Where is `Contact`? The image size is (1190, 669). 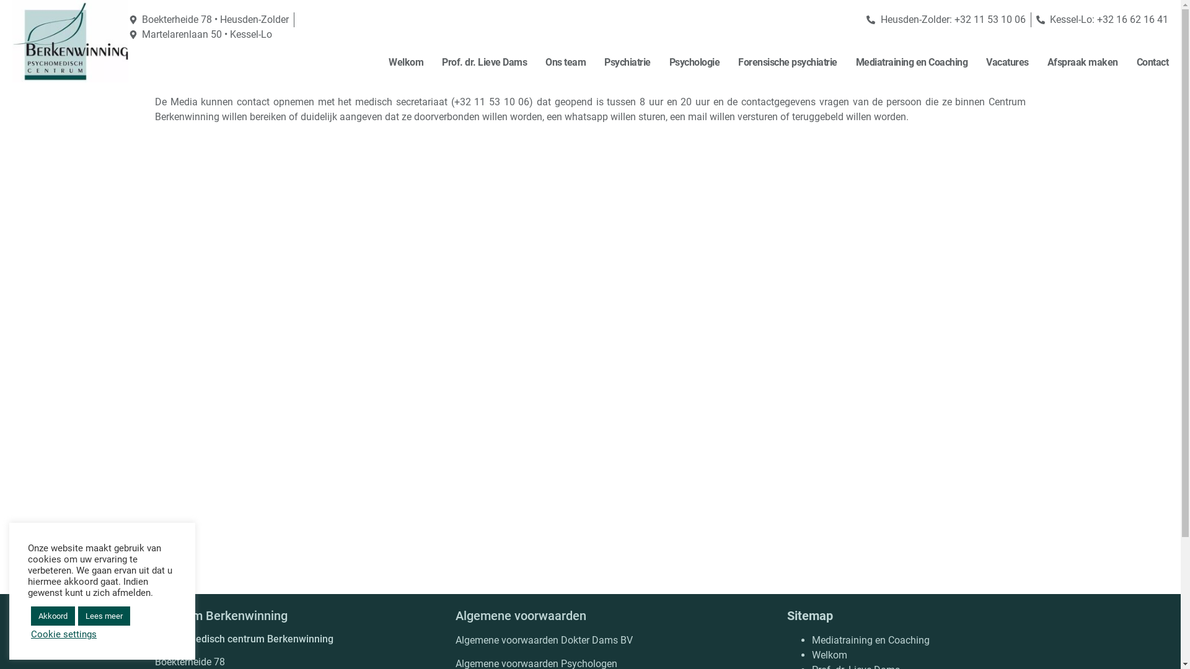
Contact is located at coordinates (1153, 63).